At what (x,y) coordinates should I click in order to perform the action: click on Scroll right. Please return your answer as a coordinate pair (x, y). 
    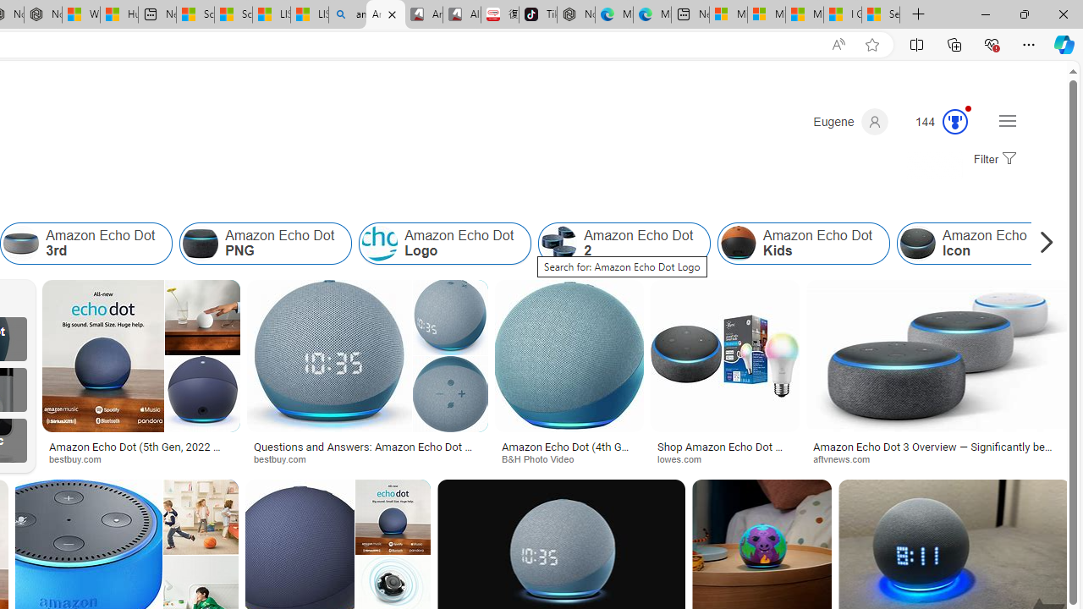
    Looking at the image, I should click on (1042, 244).